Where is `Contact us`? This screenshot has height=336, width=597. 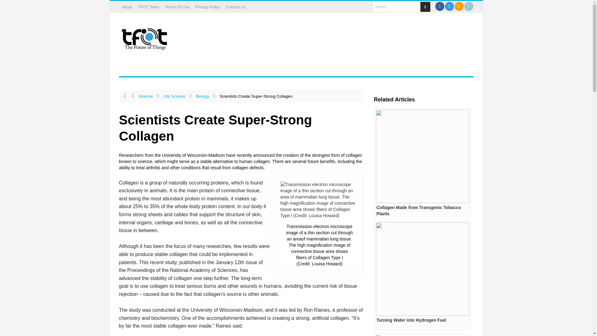 Contact us is located at coordinates (236, 7).